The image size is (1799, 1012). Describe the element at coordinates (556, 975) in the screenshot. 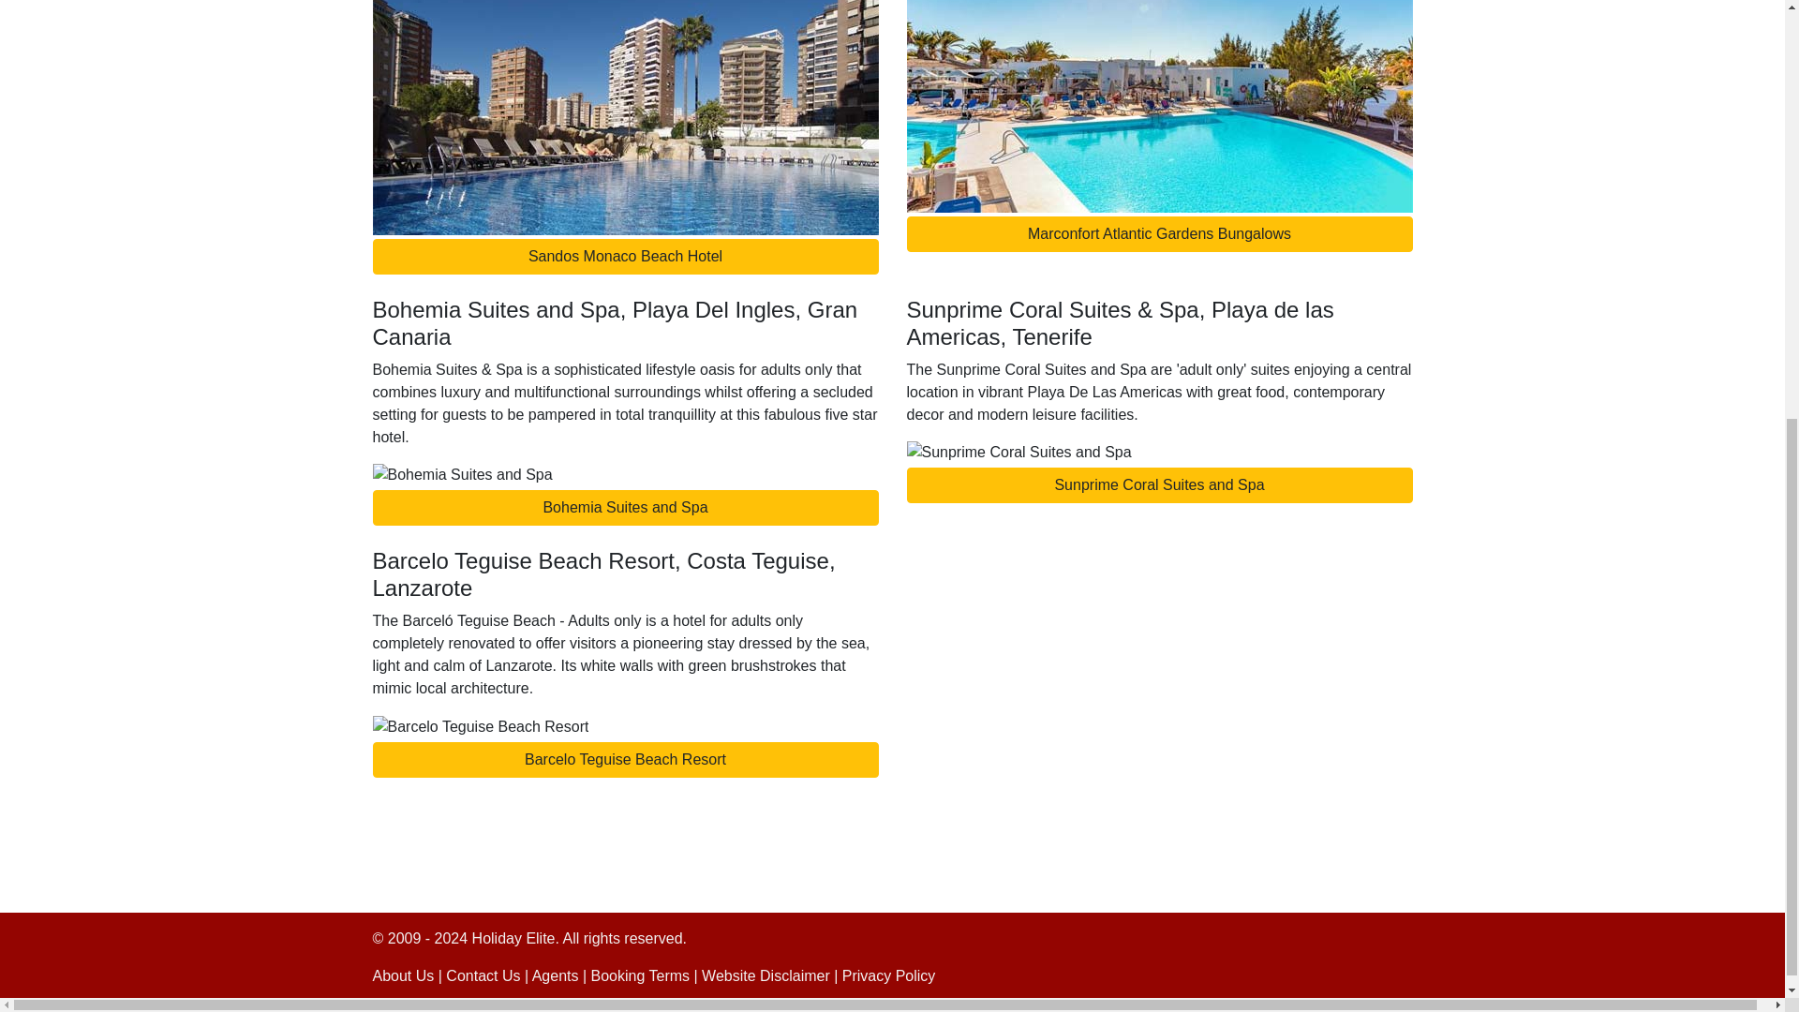

I see `Our Travel Agents` at that location.